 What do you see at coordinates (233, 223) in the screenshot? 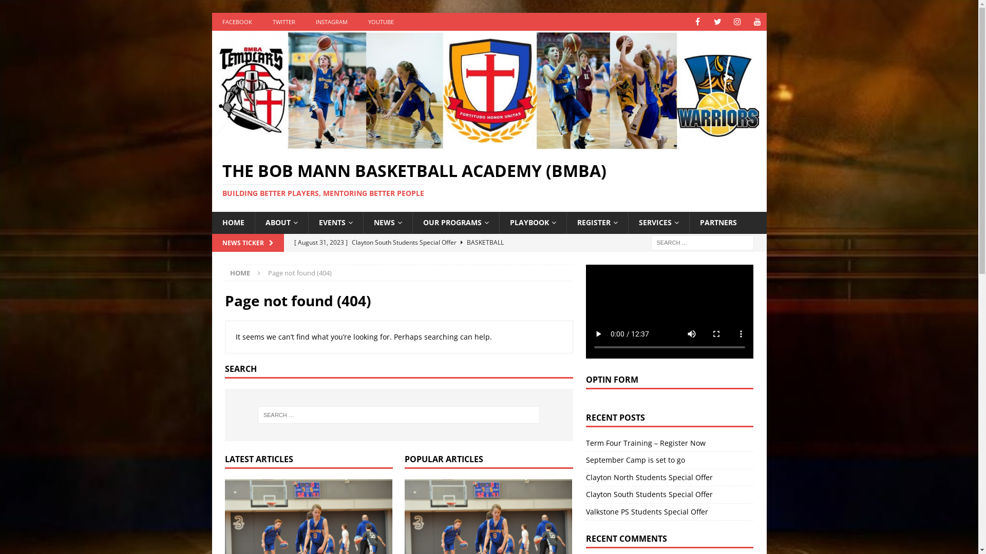
I see `HOME` at bounding box center [233, 223].